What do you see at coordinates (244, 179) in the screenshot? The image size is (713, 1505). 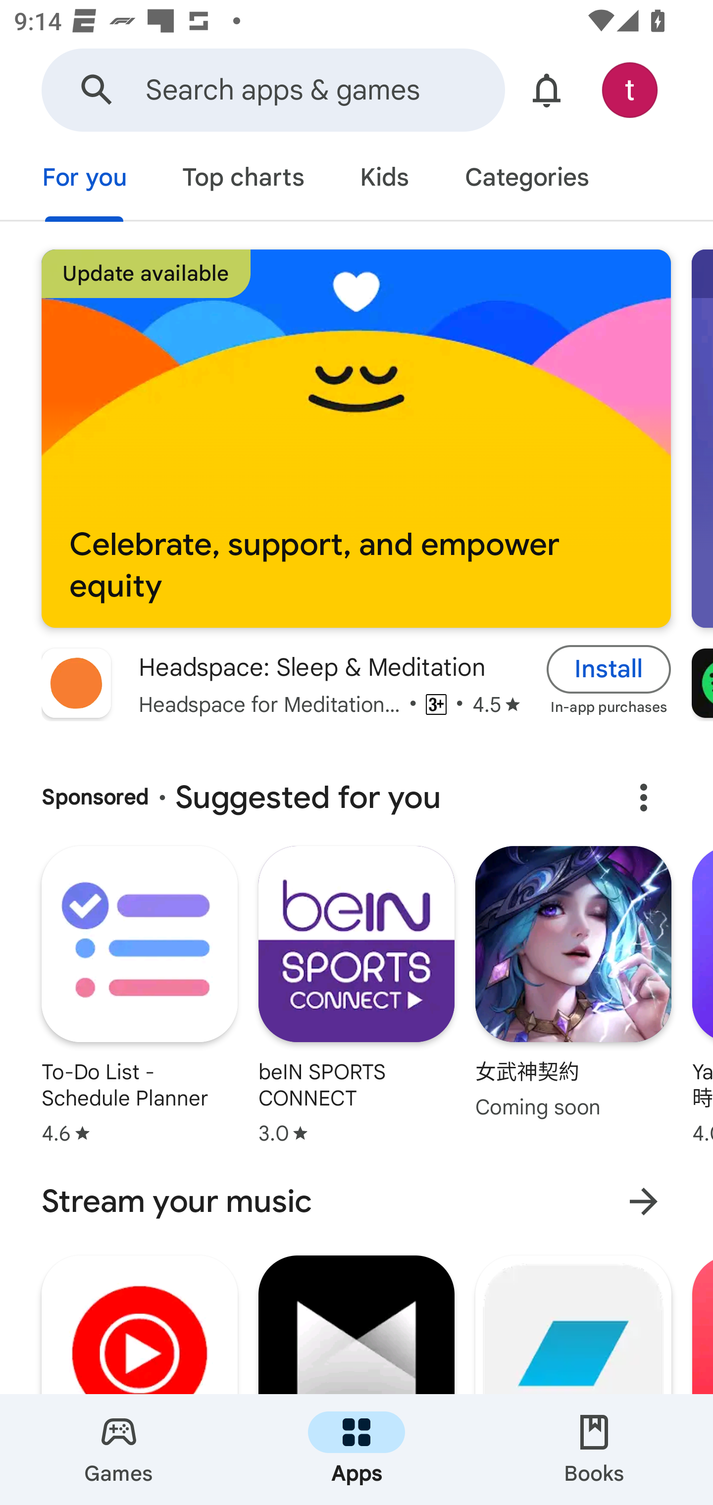 I see `Top charts` at bounding box center [244, 179].